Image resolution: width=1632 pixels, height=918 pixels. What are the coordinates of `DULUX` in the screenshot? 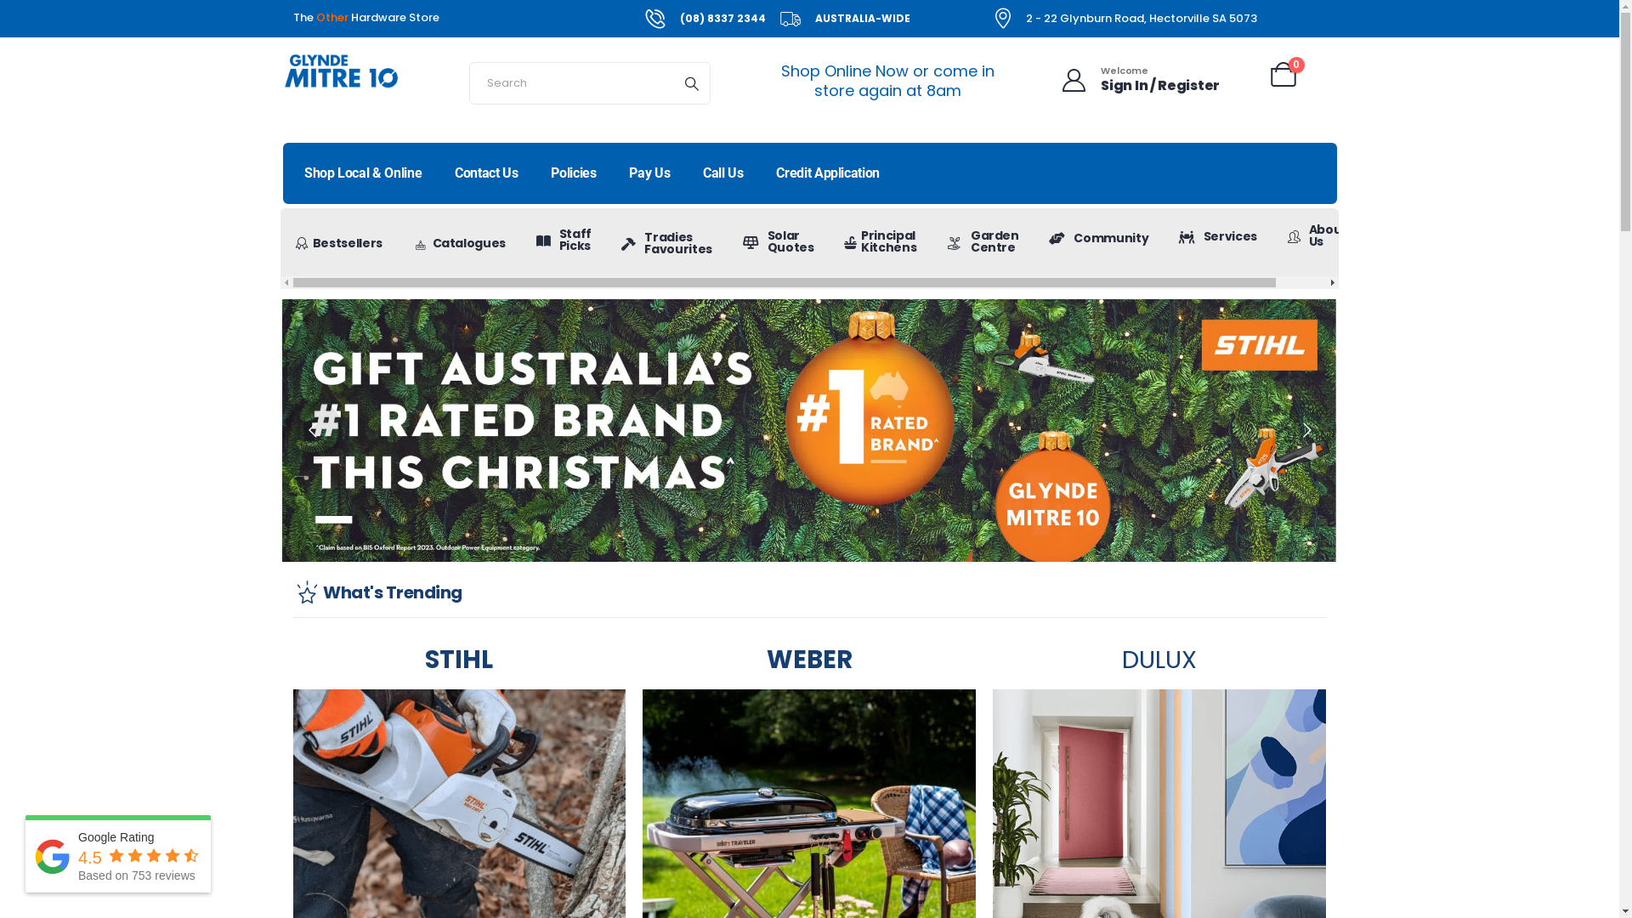 It's located at (1159, 660).